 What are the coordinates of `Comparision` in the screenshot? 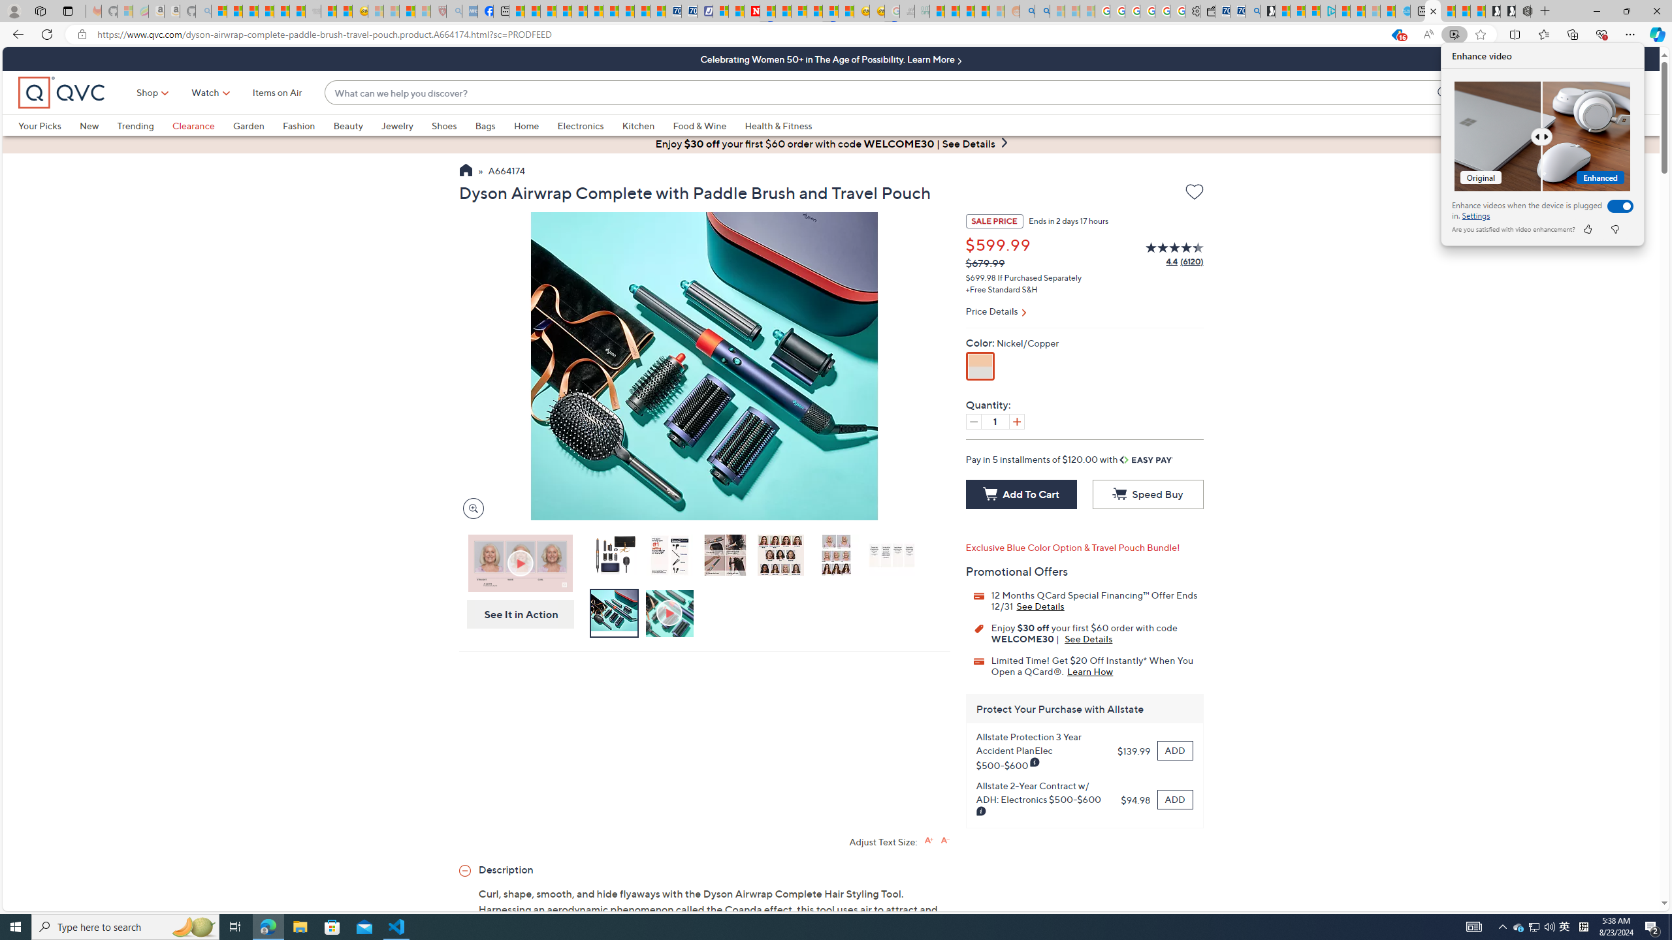 It's located at (995, 221).